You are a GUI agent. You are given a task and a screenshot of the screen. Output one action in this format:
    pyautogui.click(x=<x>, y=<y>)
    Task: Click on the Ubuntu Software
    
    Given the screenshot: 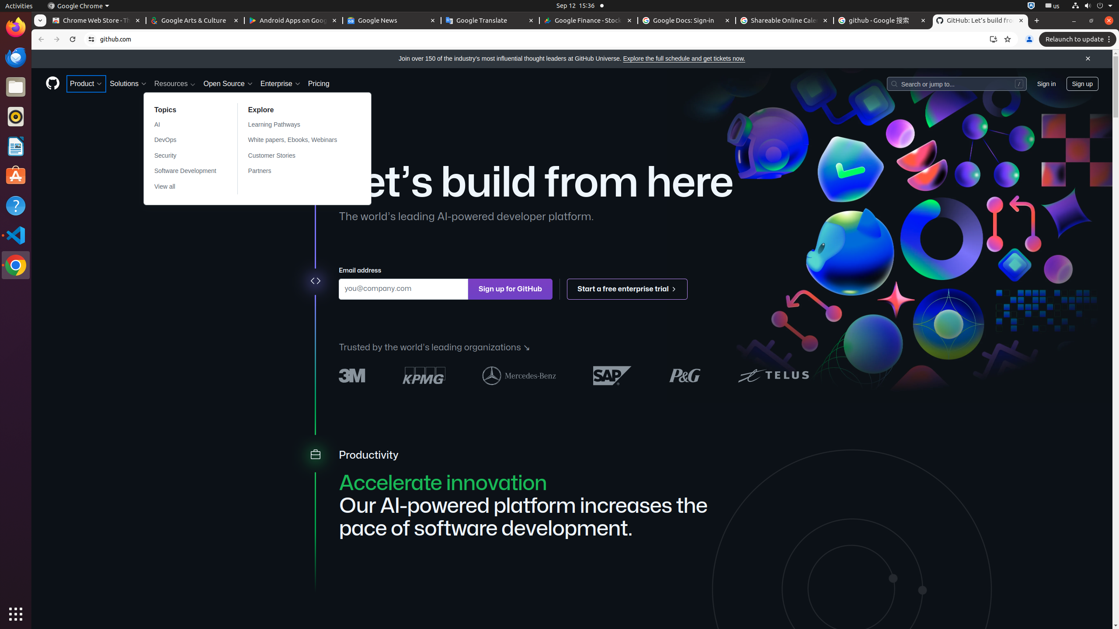 What is the action you would take?
    pyautogui.click(x=16, y=176)
    